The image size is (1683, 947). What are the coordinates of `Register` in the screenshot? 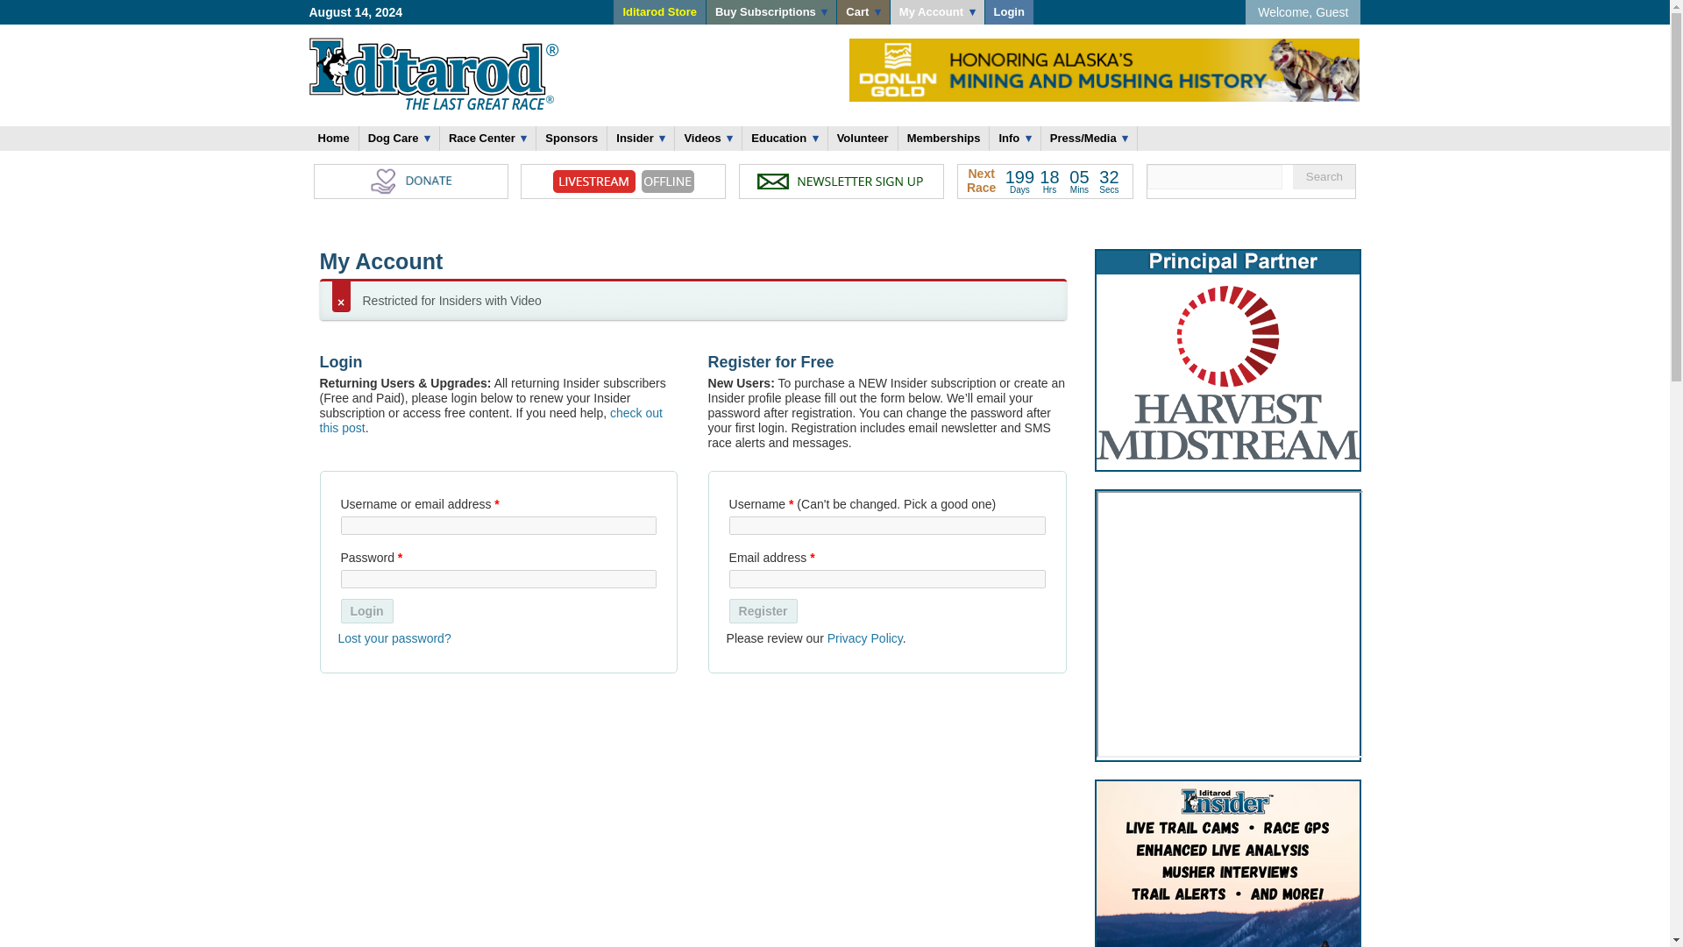 It's located at (763, 610).